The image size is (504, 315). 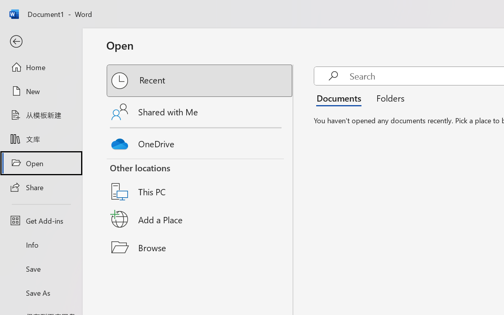 What do you see at coordinates (41, 220) in the screenshot?
I see `Get Add-ins` at bounding box center [41, 220].